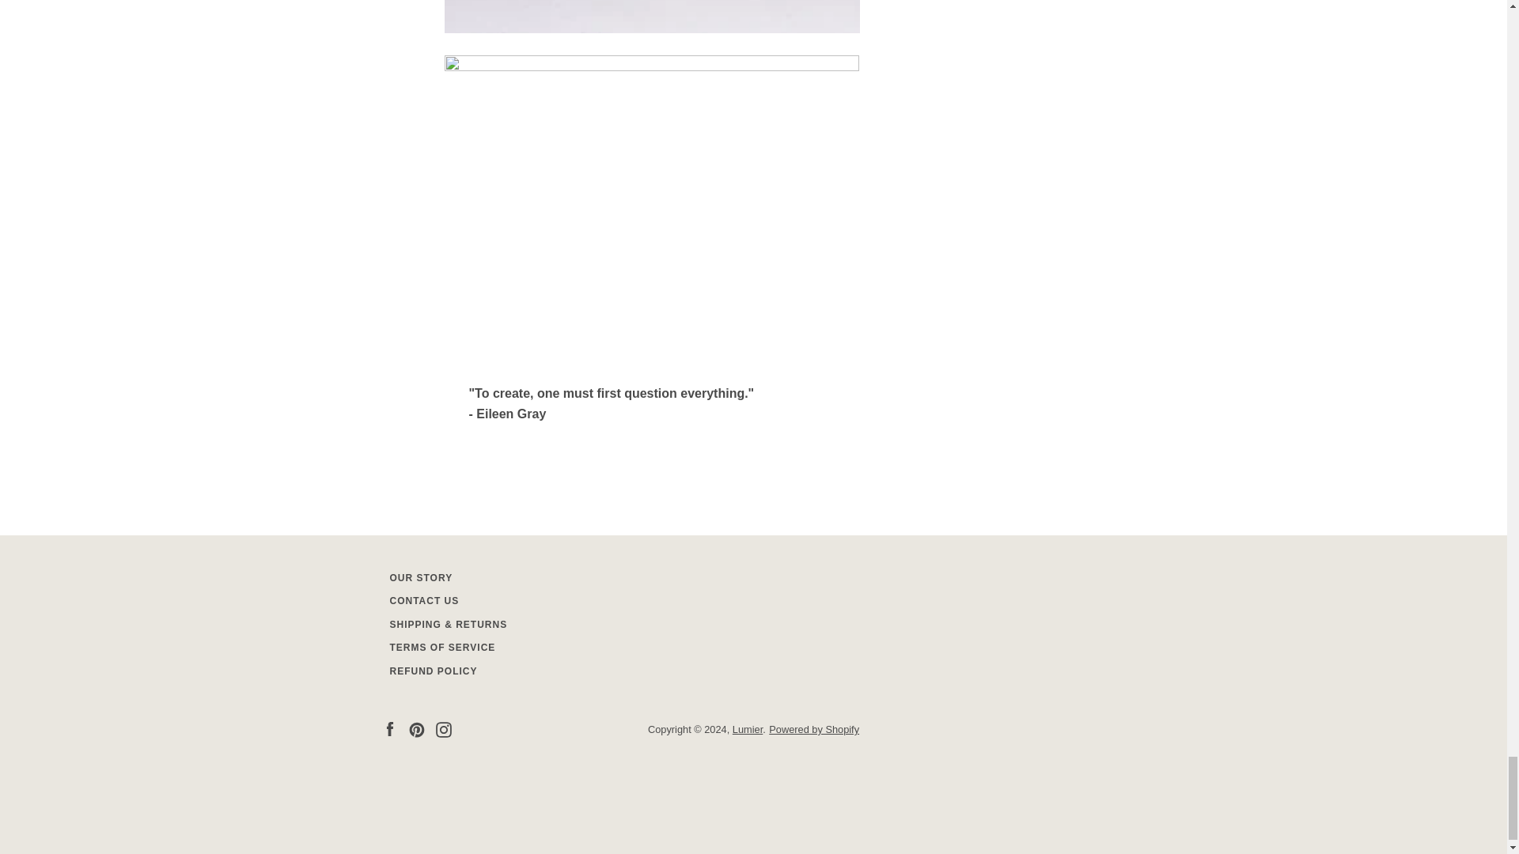 The width and height of the screenshot is (1519, 854). What do you see at coordinates (747, 729) in the screenshot?
I see `Lumier` at bounding box center [747, 729].